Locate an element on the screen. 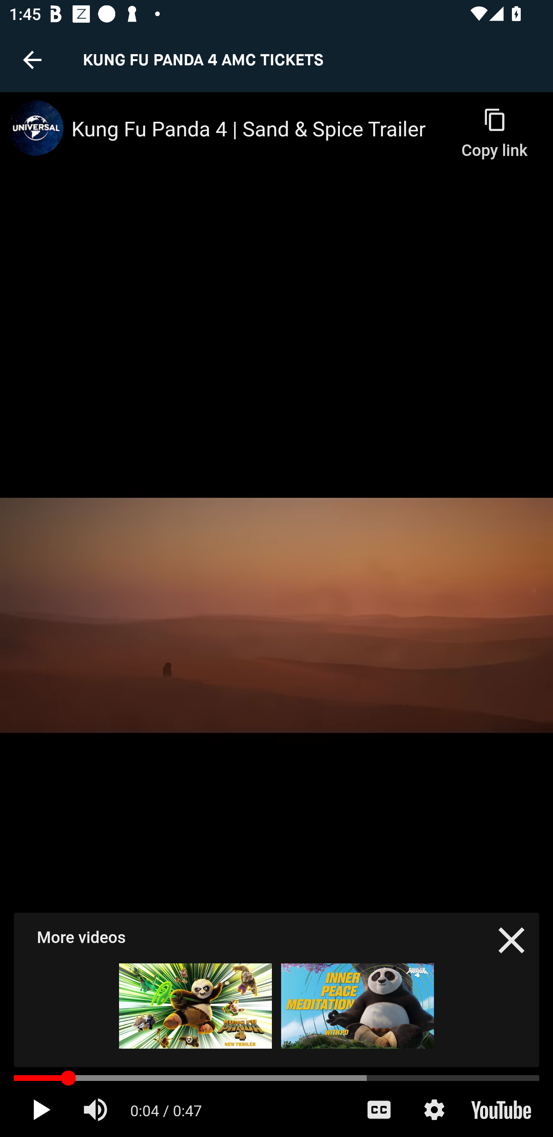 Image resolution: width=553 pixels, height=1137 pixels. Watch on YouTube is located at coordinates (500, 1109).